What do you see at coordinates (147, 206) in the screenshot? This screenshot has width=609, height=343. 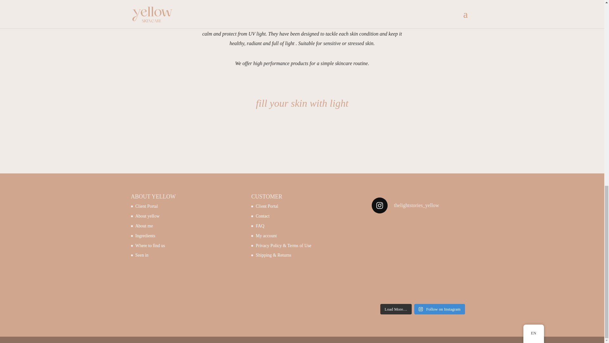 I see `Client Portal` at bounding box center [147, 206].